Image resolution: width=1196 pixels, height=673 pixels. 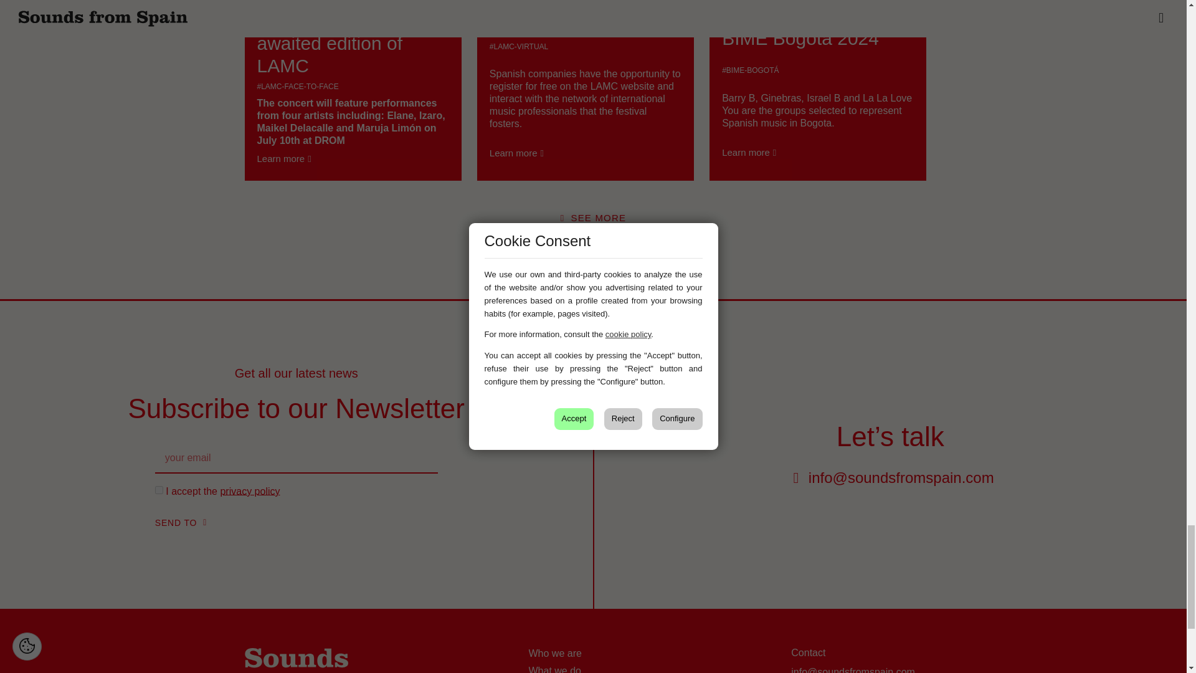 I want to click on Learn more, so click(x=284, y=159).